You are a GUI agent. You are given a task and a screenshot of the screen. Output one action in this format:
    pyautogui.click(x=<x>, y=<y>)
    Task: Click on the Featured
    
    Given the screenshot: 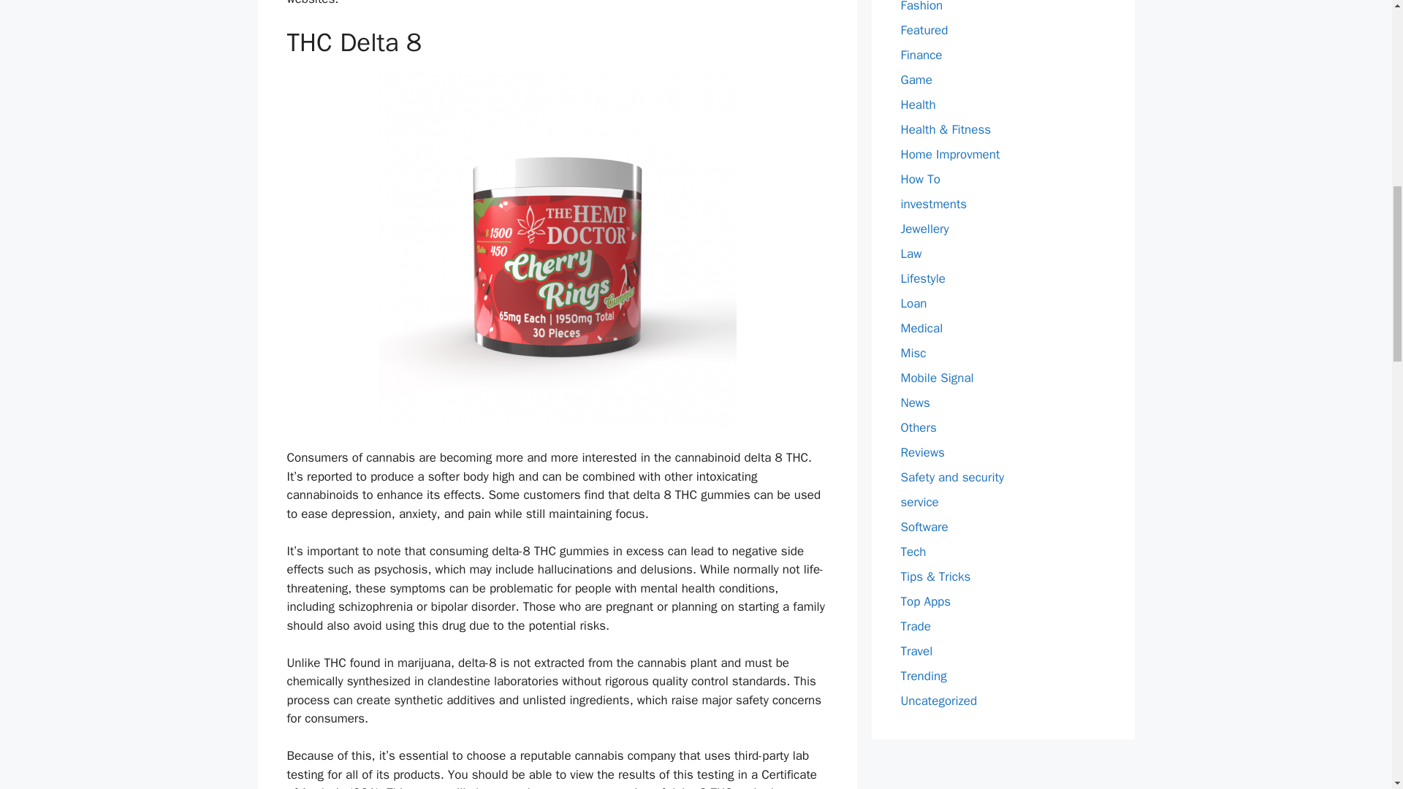 What is the action you would take?
    pyautogui.click(x=924, y=30)
    